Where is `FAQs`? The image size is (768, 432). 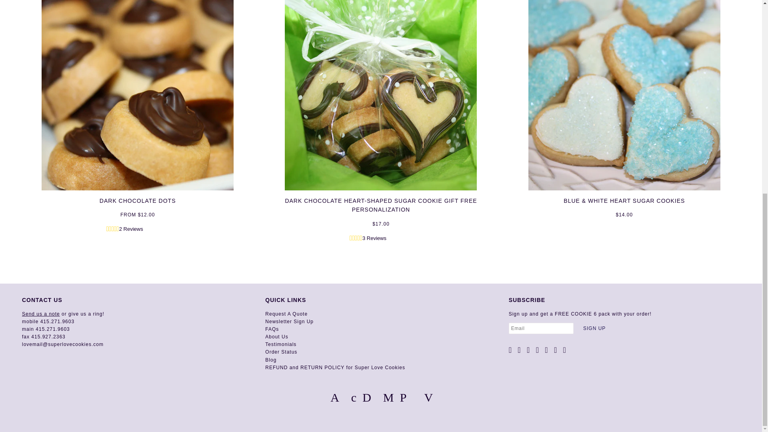
FAQs is located at coordinates (272, 329).